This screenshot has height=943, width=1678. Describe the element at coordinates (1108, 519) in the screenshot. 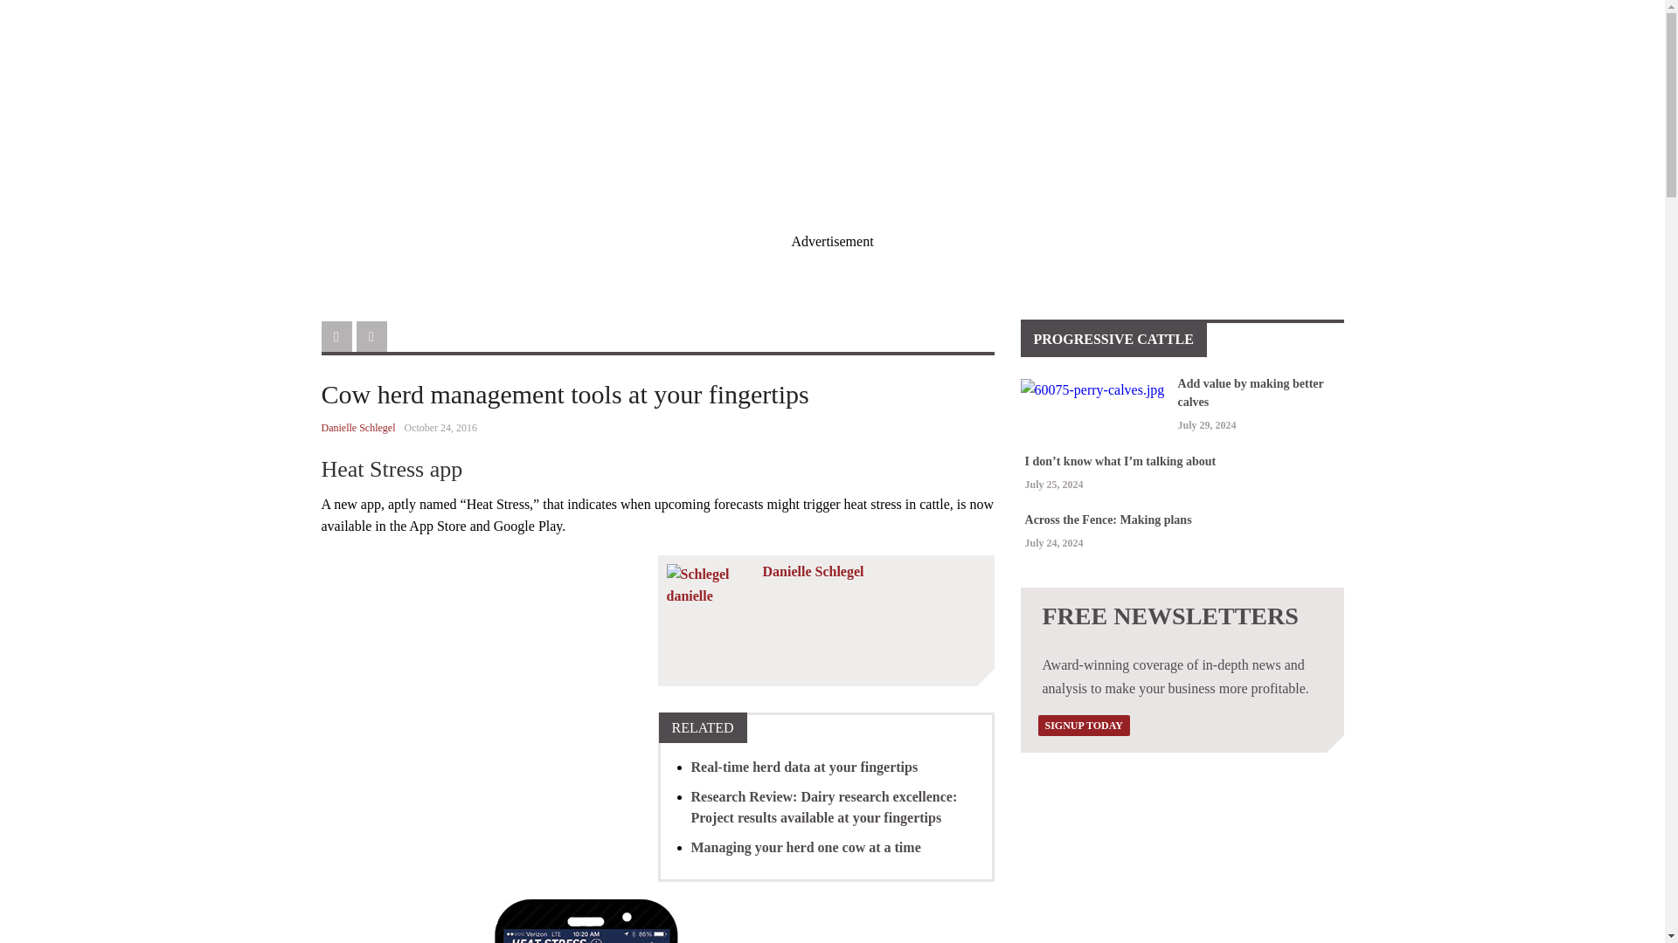

I see `Across the Fence: Making plans` at that location.